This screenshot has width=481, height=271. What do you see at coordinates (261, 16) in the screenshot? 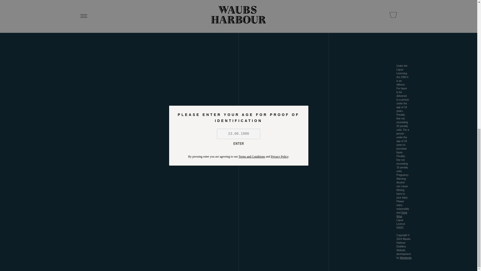
I see `TERMS` at bounding box center [261, 16].